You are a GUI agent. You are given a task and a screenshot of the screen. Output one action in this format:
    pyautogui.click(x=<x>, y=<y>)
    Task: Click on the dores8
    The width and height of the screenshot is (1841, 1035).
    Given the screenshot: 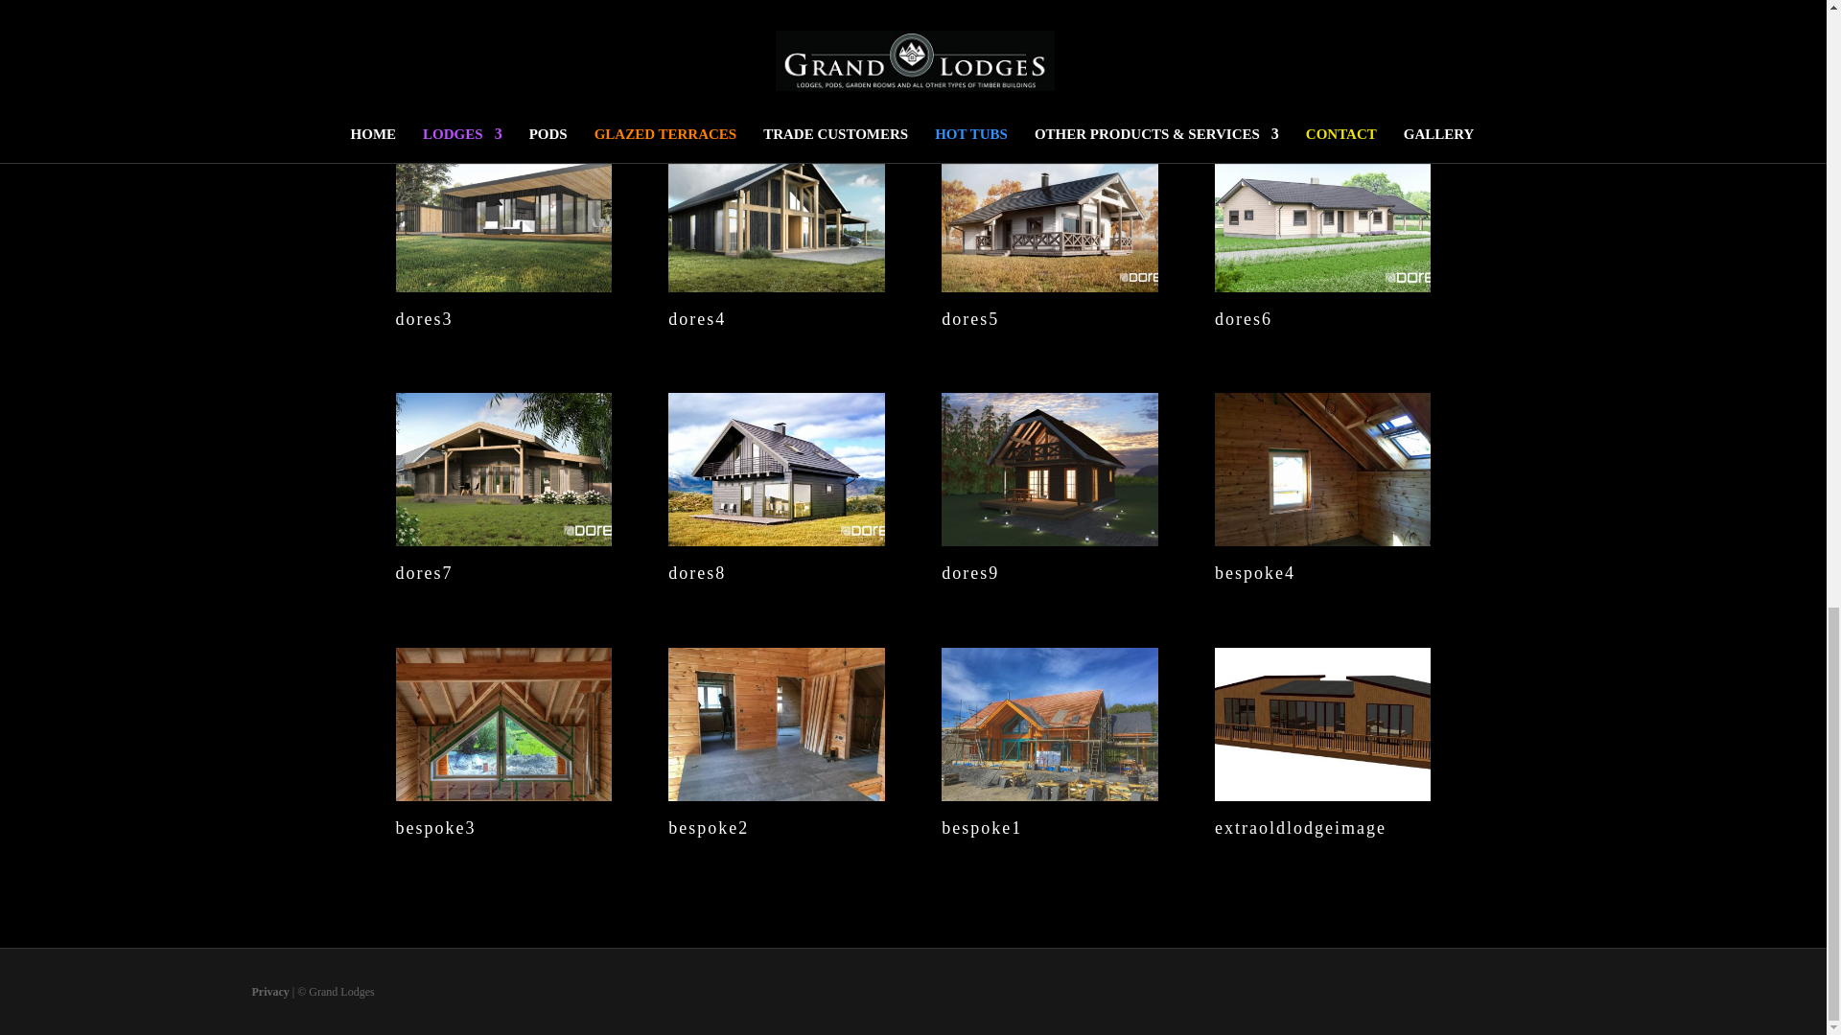 What is the action you would take?
    pyautogui.click(x=775, y=538)
    